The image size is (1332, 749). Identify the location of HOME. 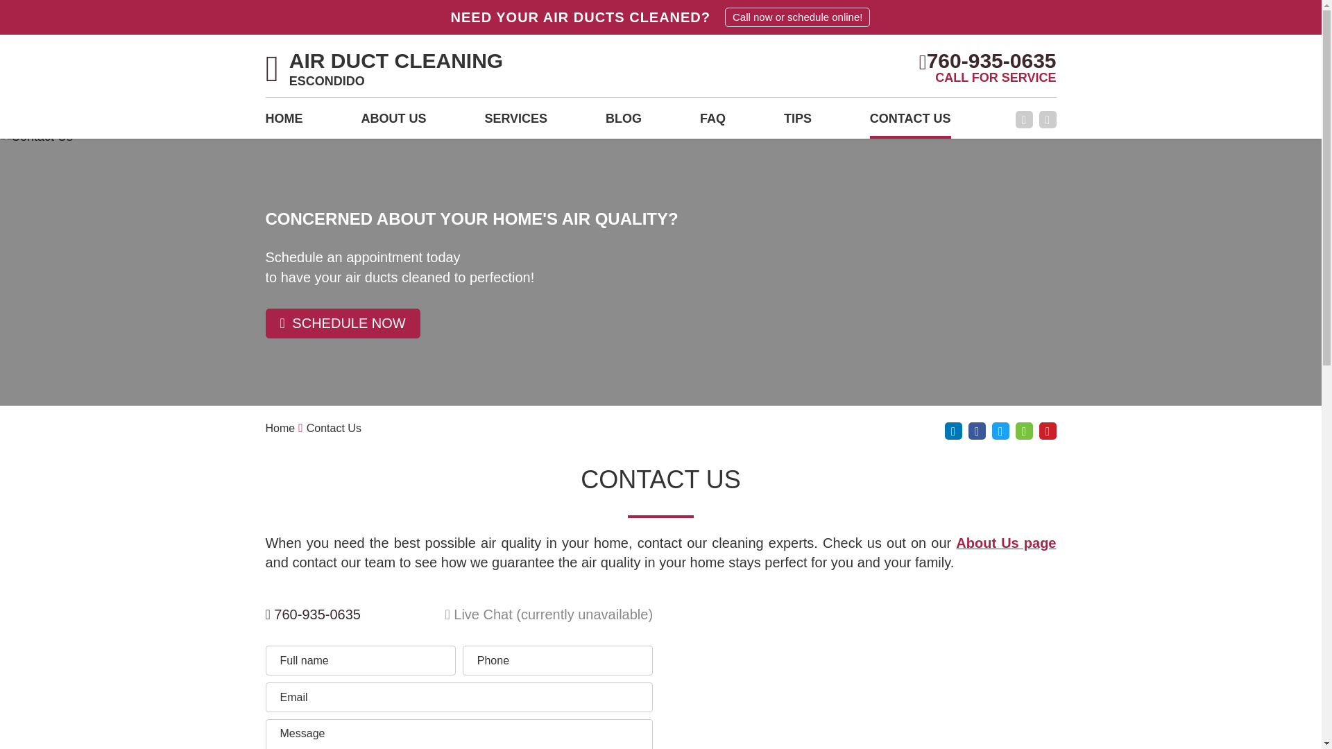
(796, 17).